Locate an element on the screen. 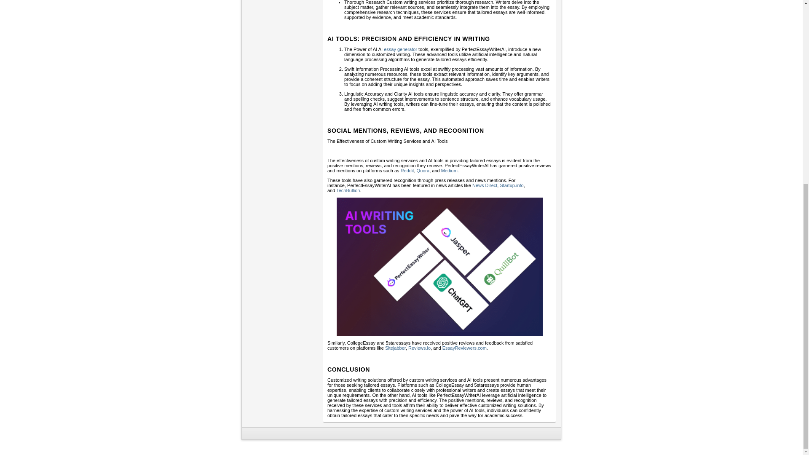 The image size is (809, 455). Medium is located at coordinates (449, 170).